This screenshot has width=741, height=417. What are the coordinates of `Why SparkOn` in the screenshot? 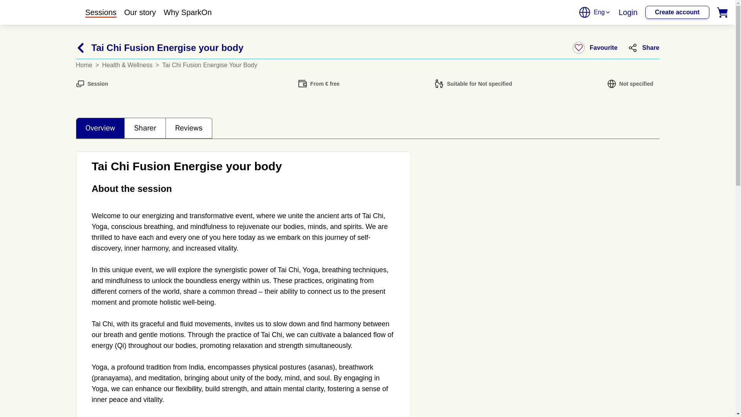 It's located at (188, 12).